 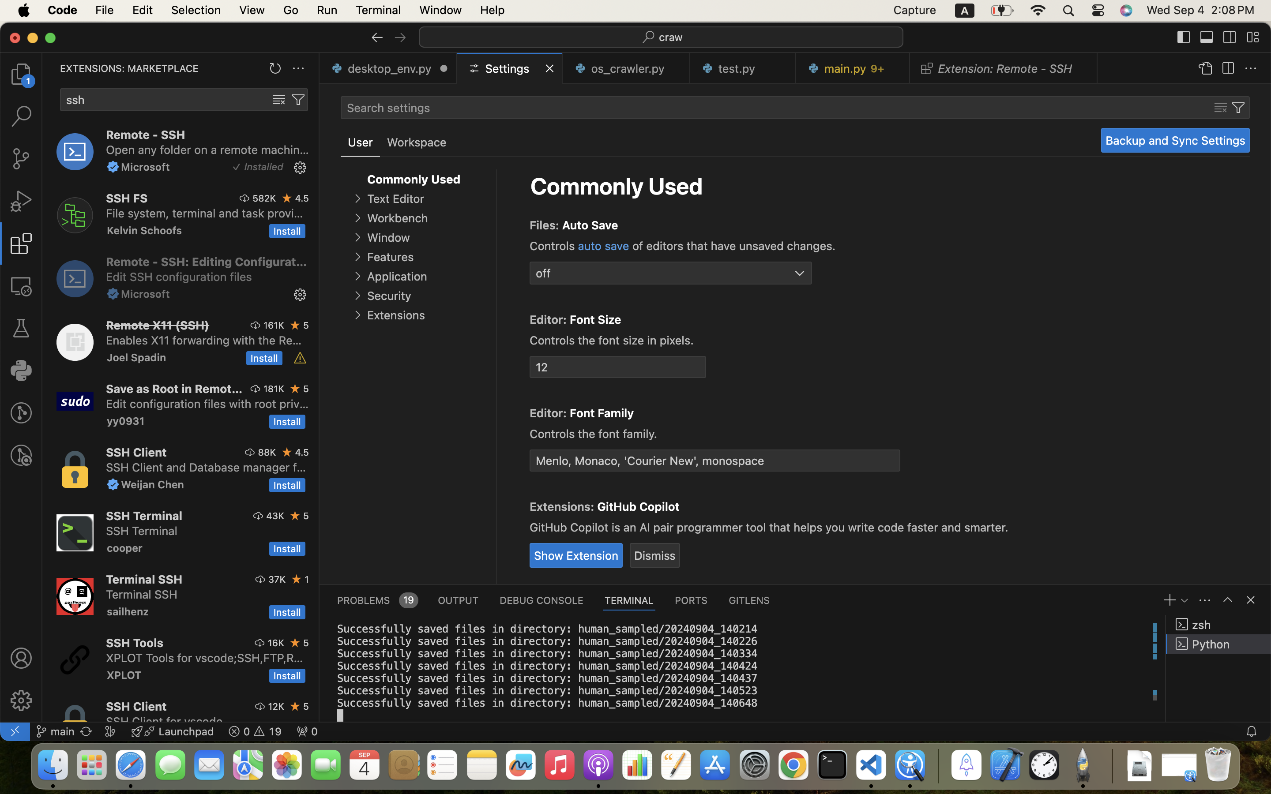 What do you see at coordinates (237, 167) in the screenshot?
I see `✓` at bounding box center [237, 167].